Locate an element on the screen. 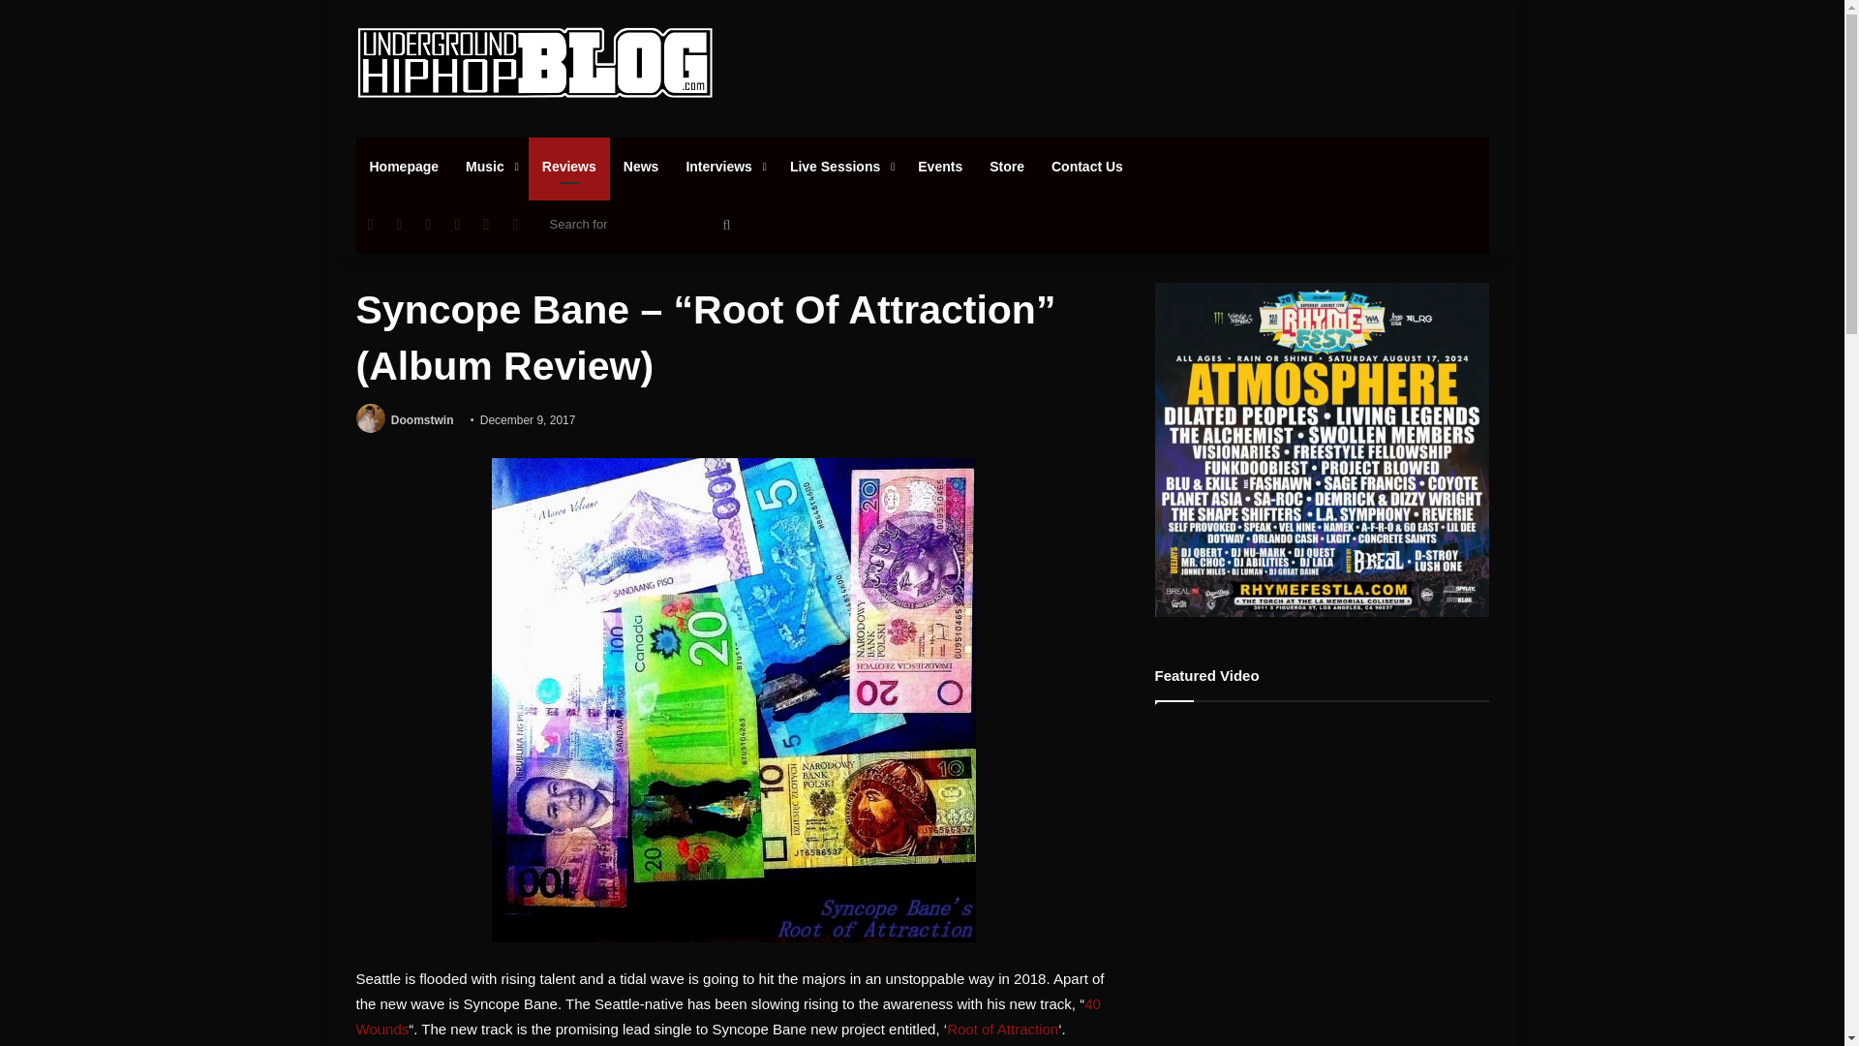 This screenshot has width=1859, height=1046. Contact Us is located at coordinates (1086, 166).